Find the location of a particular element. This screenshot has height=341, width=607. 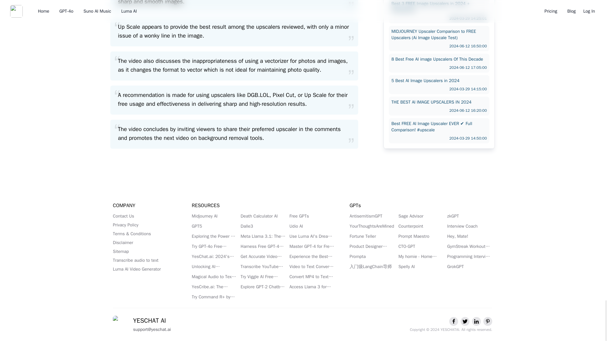

Experience the Best speech to Text AI with YesCribe.ai is located at coordinates (312, 256).